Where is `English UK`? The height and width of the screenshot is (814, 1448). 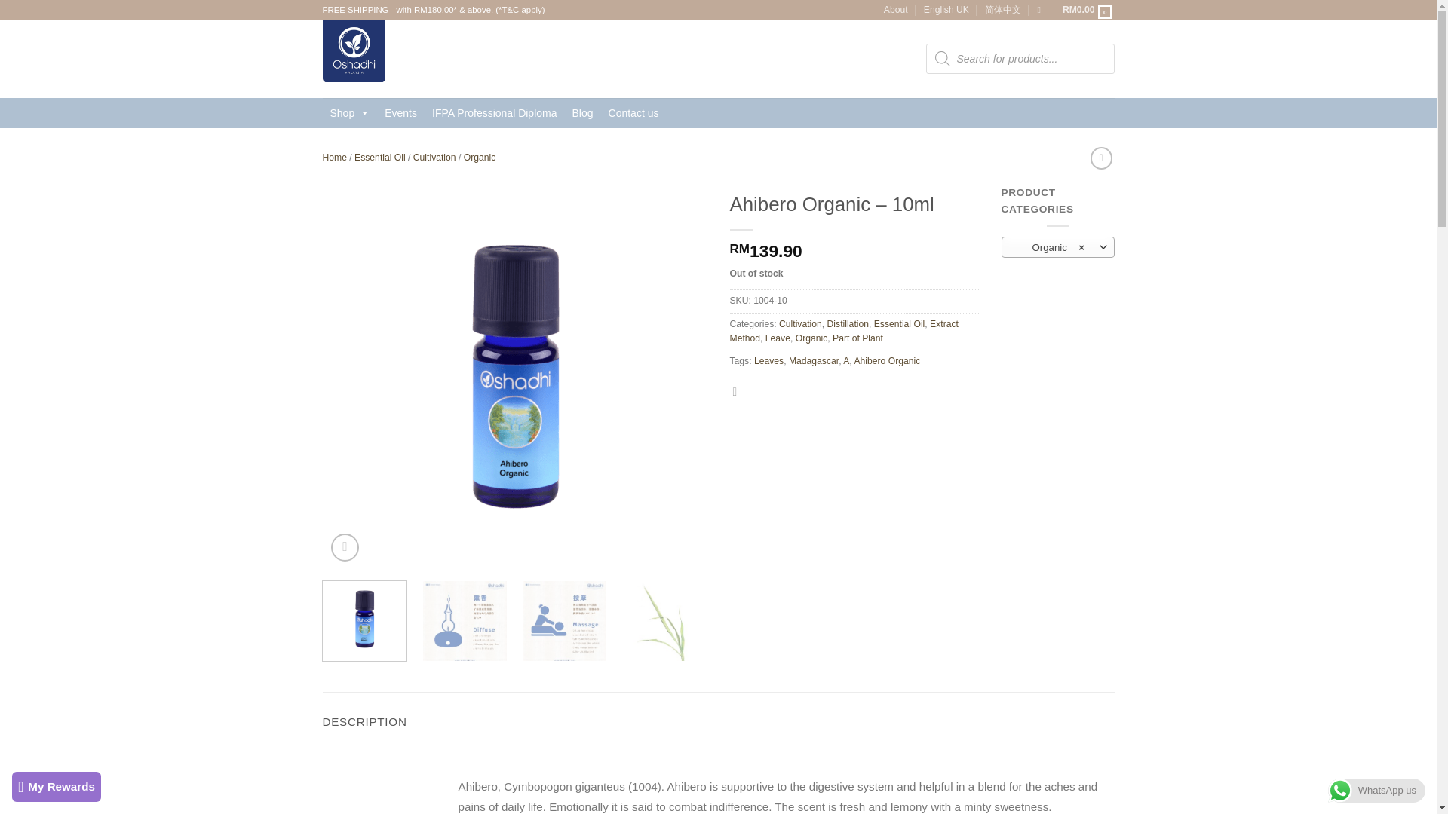
English UK is located at coordinates (946, 9).